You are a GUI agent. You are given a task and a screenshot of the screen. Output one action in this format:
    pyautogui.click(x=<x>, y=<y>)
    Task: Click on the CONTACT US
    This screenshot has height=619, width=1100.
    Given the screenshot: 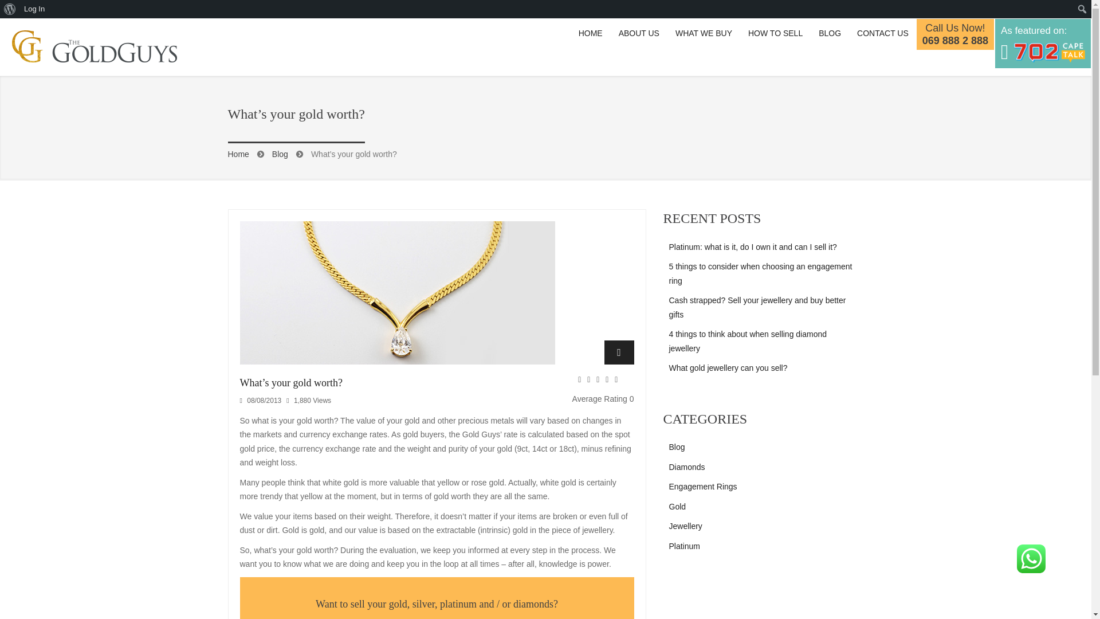 What is the action you would take?
    pyautogui.click(x=882, y=33)
    